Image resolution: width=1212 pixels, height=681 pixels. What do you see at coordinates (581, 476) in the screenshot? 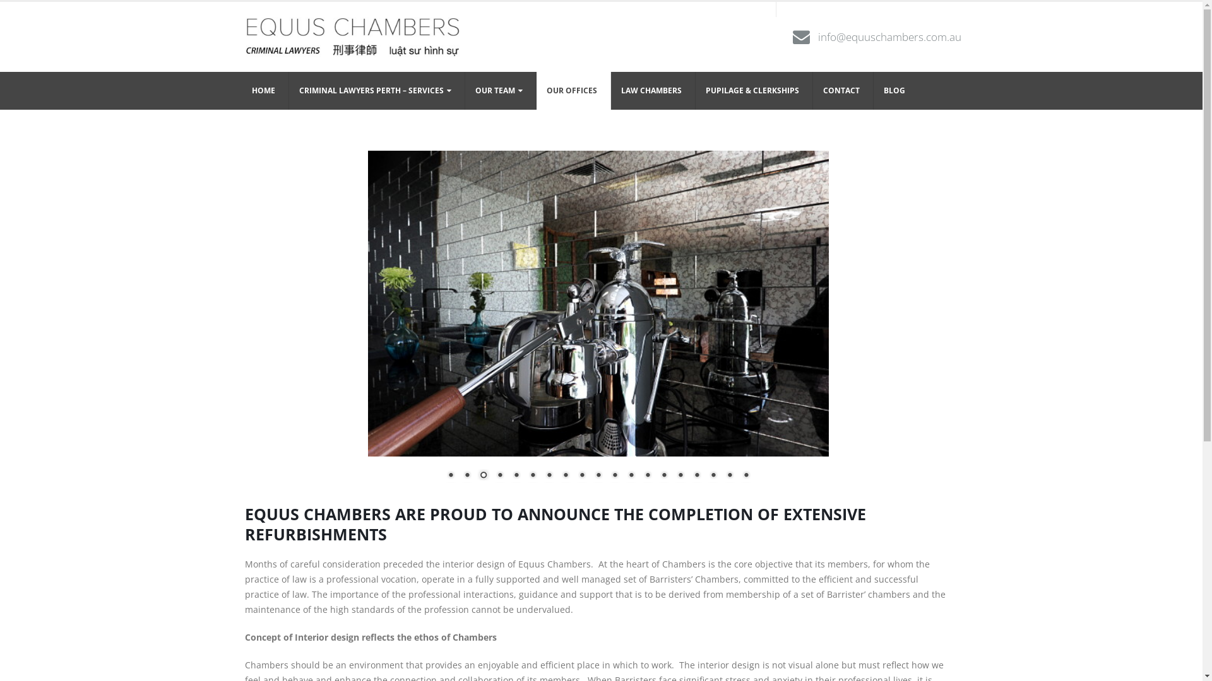
I see `9` at bounding box center [581, 476].